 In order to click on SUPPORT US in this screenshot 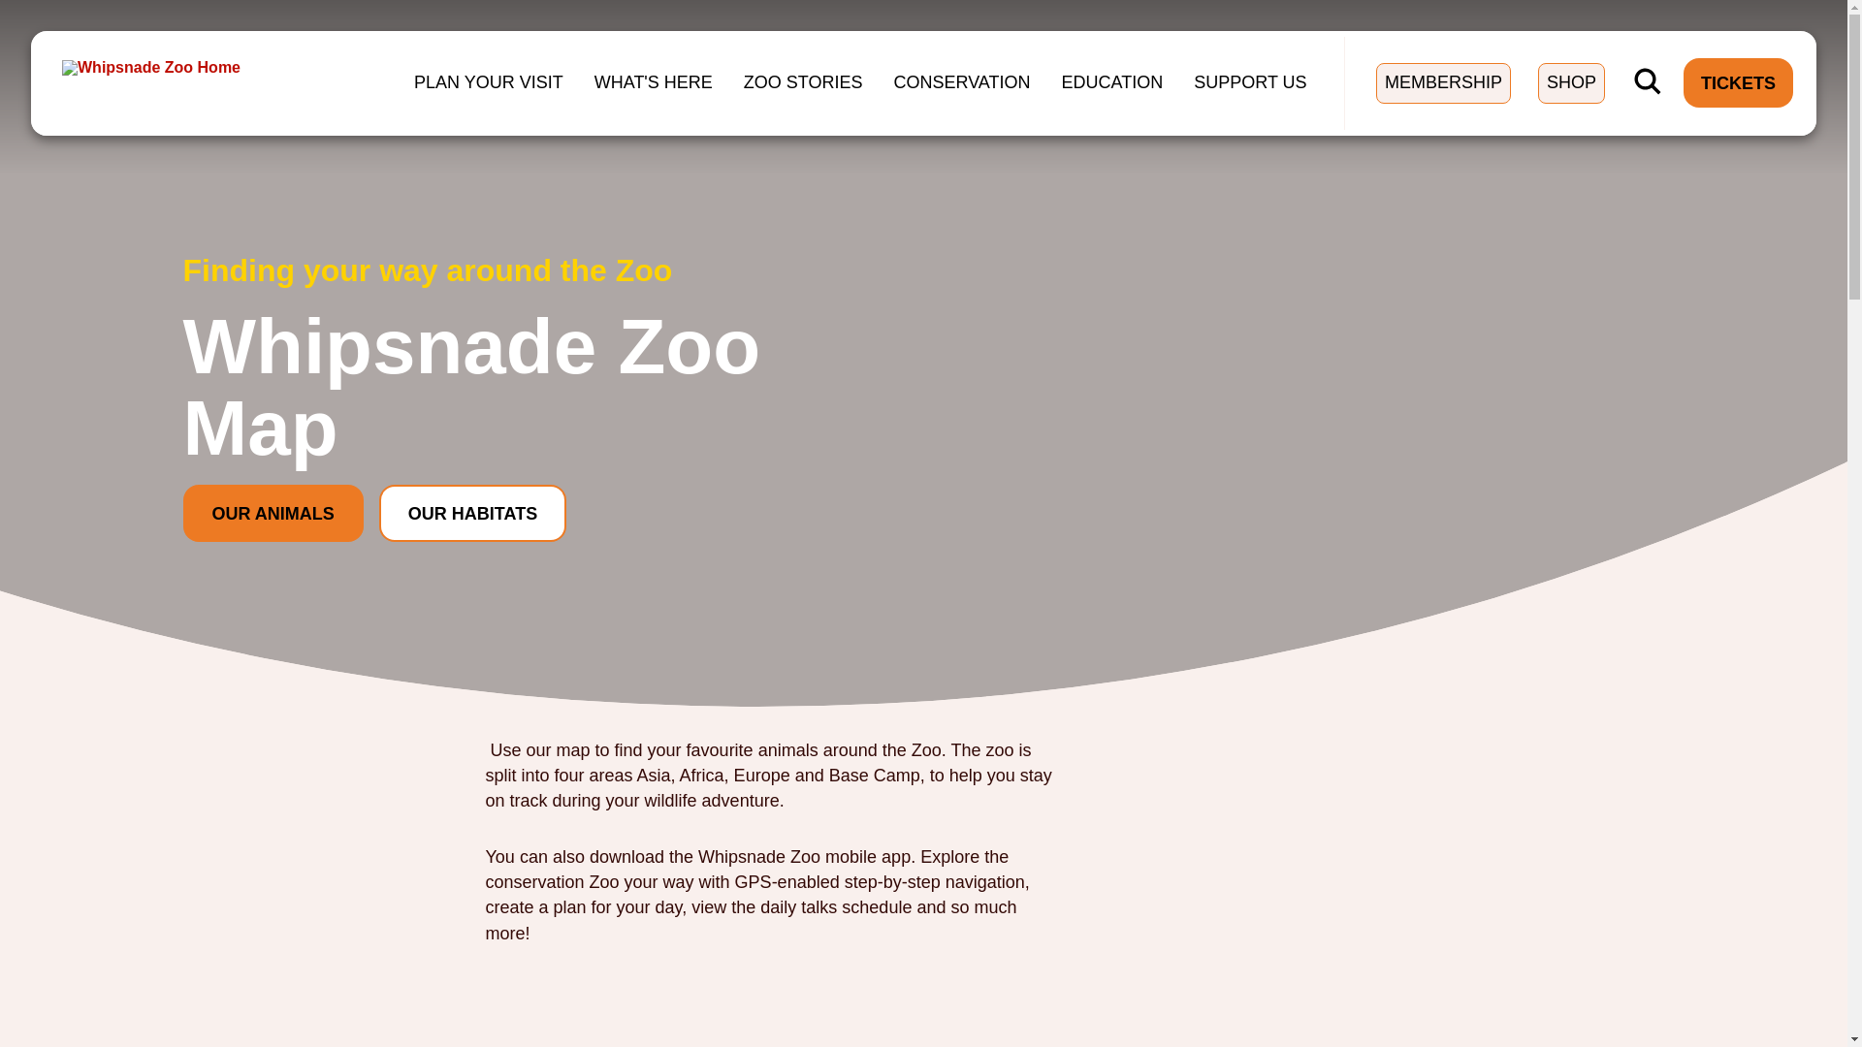, I will do `click(1250, 81)`.